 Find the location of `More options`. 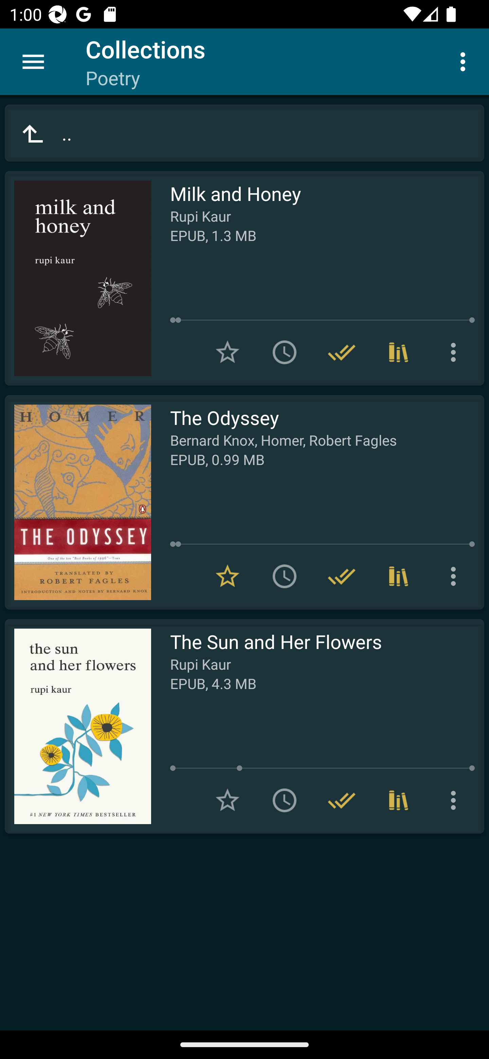

More options is located at coordinates (465, 61).